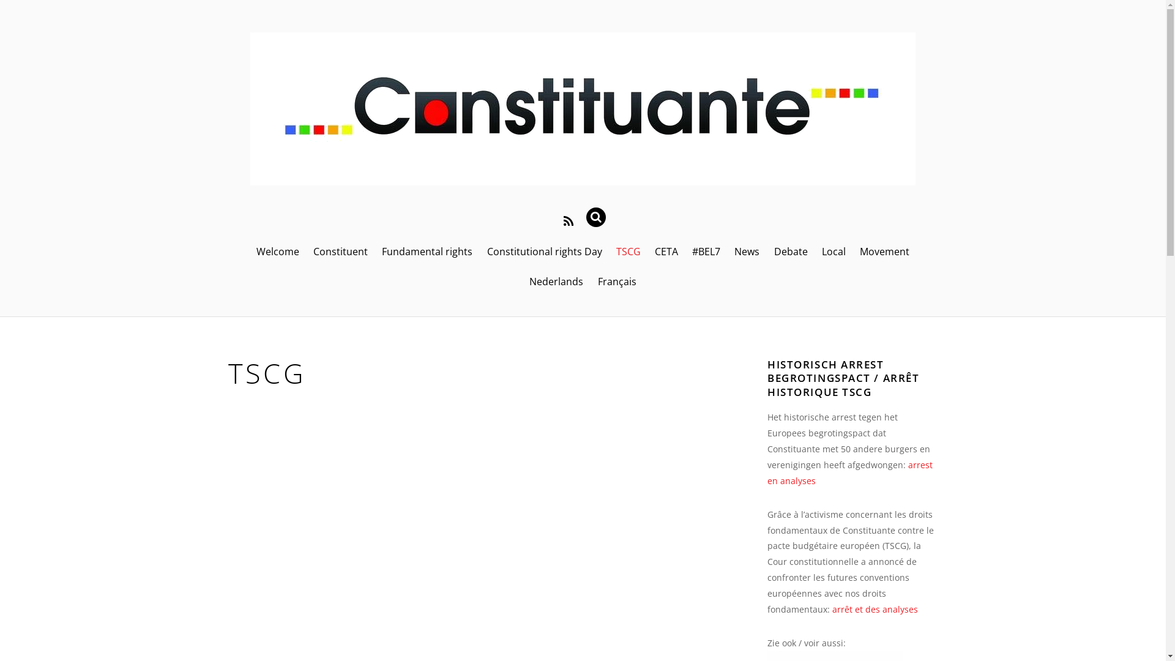  I want to click on Fundamental rights, so click(427, 252).